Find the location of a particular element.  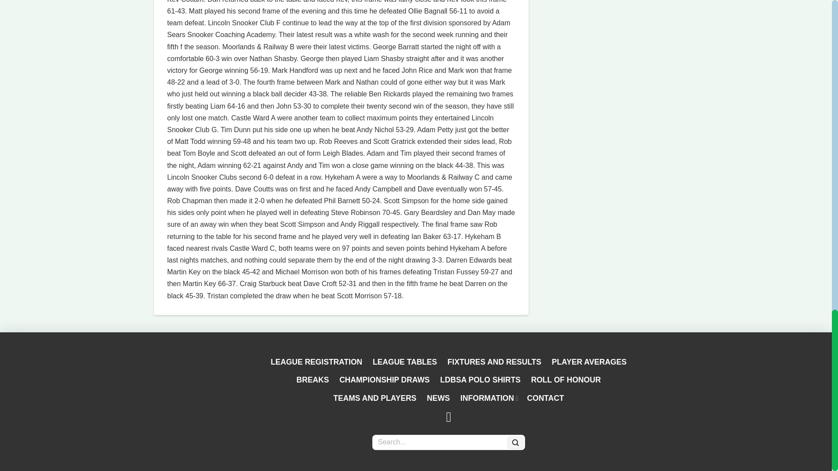

ROLL OF HONOUR is located at coordinates (566, 380).